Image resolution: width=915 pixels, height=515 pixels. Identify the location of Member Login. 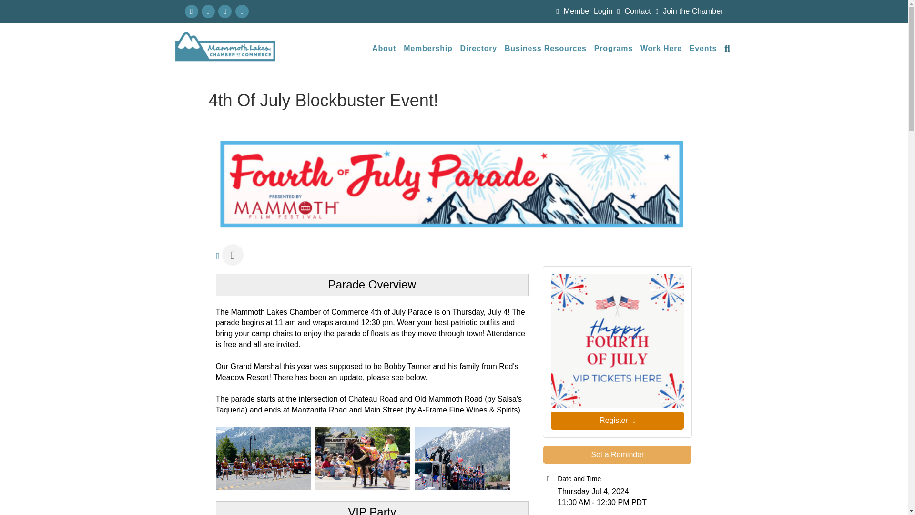
(581, 11).